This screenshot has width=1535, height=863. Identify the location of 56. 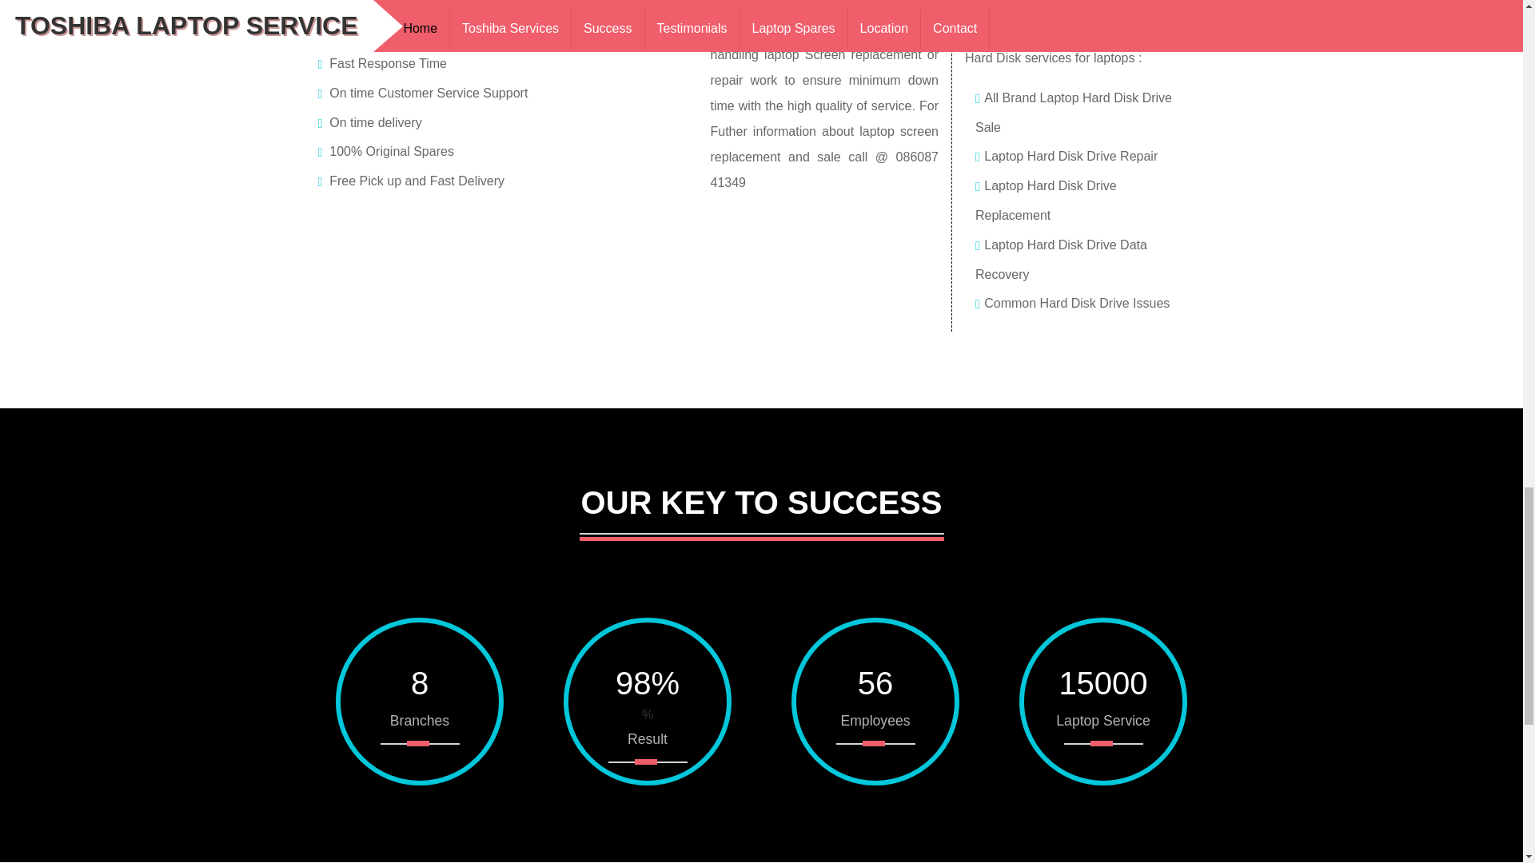
(875, 684).